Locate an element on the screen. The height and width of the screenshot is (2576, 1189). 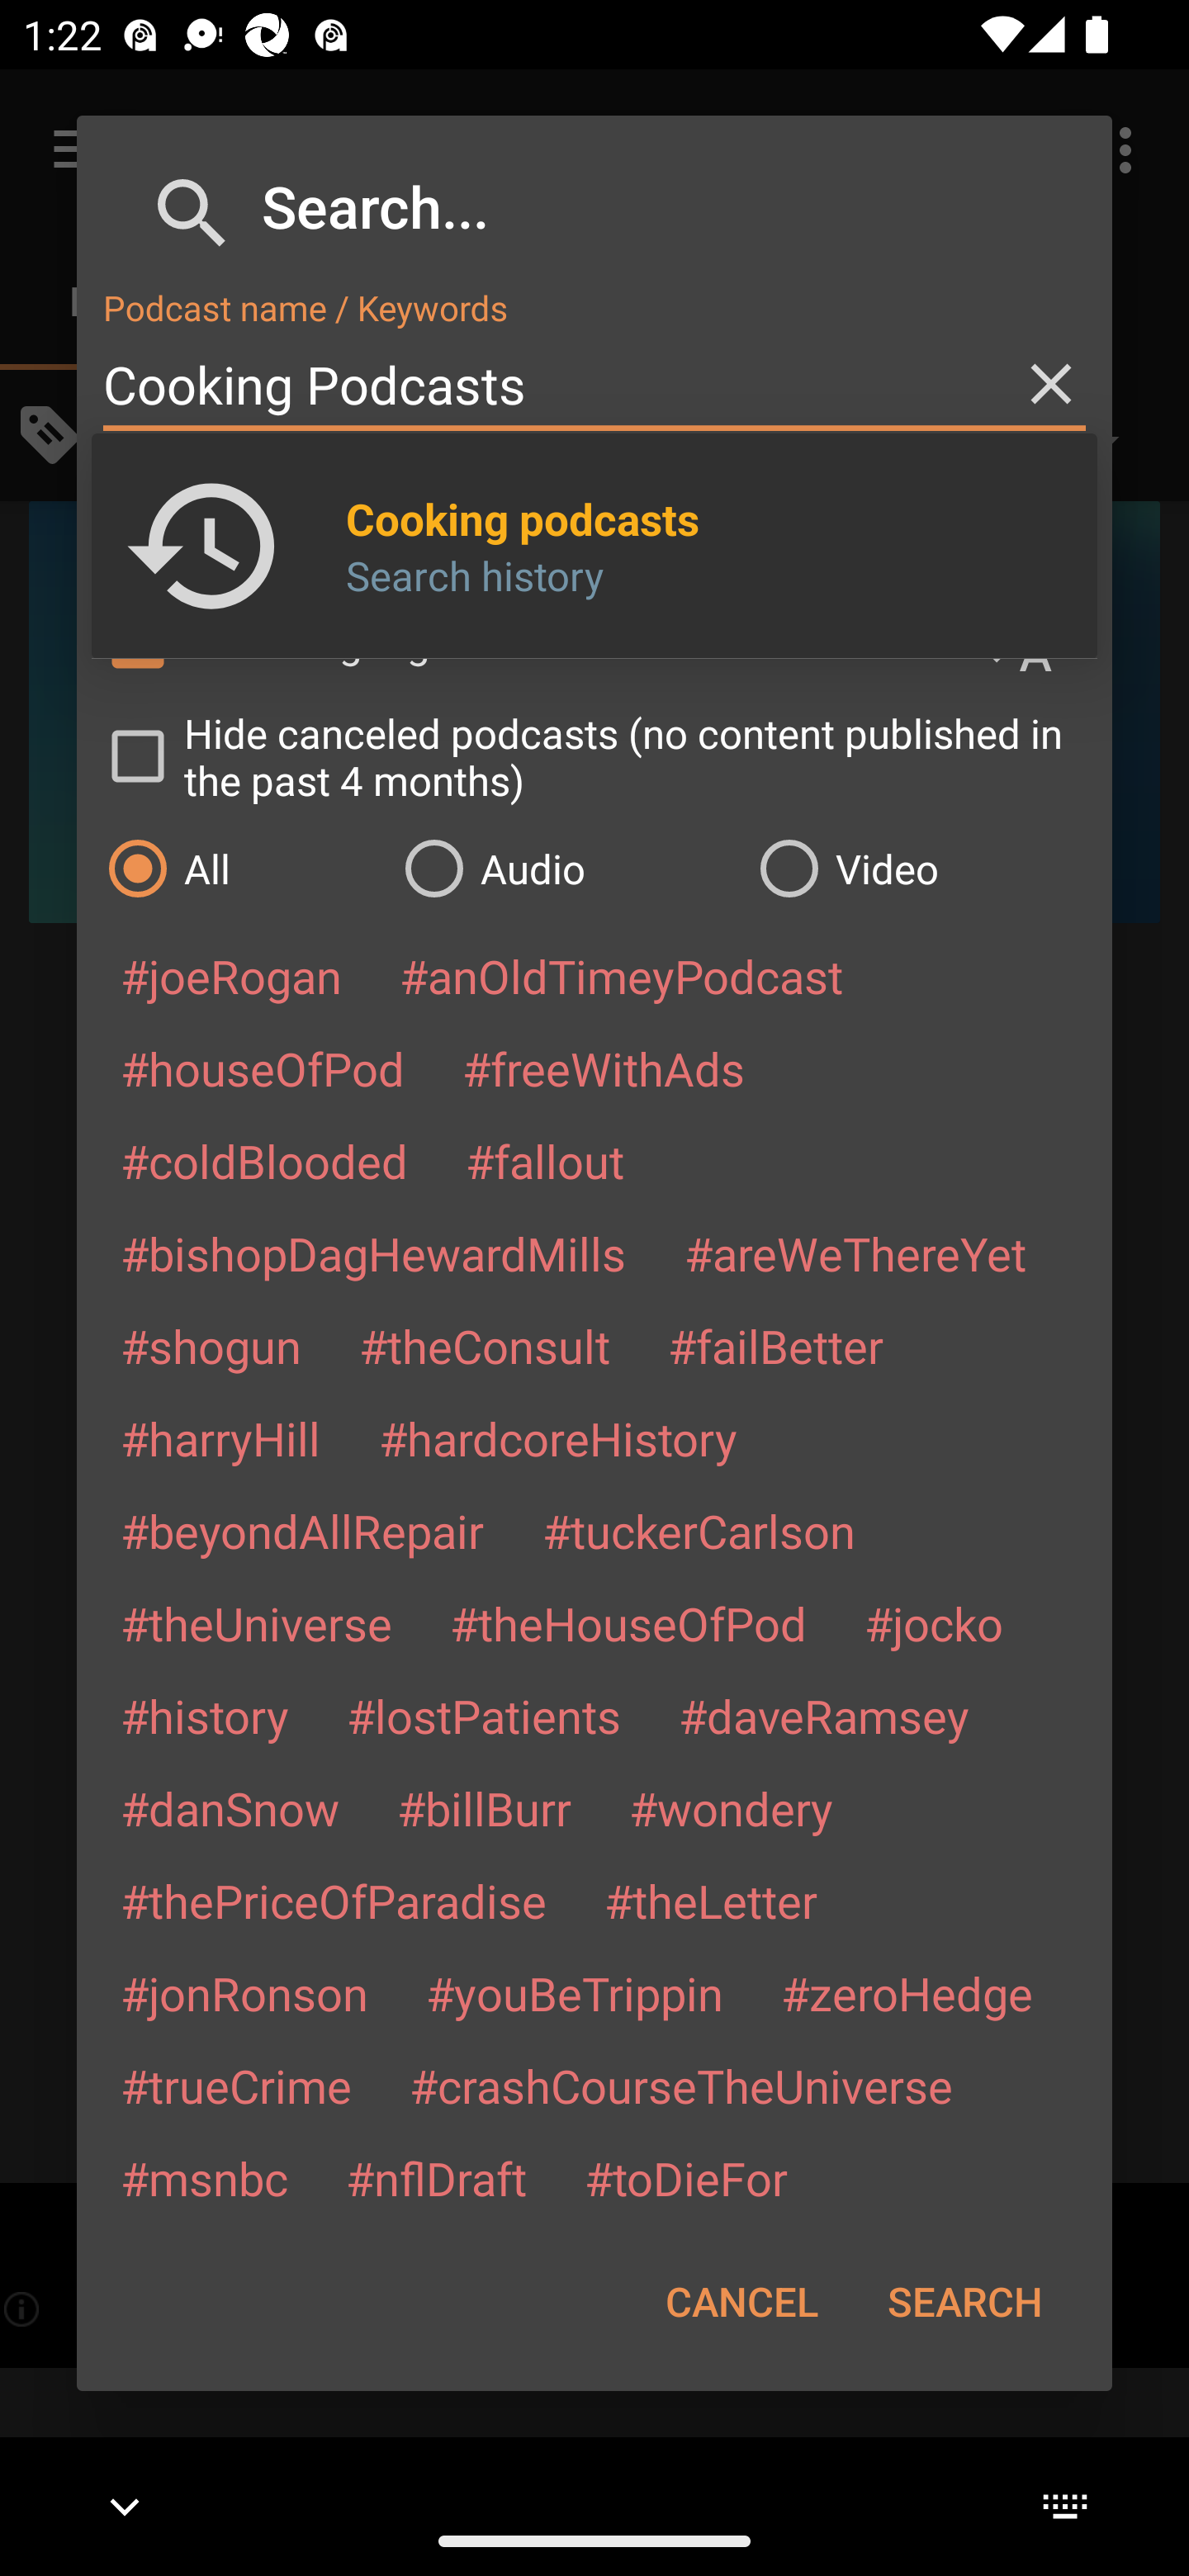
#wondery is located at coordinates (731, 1808).